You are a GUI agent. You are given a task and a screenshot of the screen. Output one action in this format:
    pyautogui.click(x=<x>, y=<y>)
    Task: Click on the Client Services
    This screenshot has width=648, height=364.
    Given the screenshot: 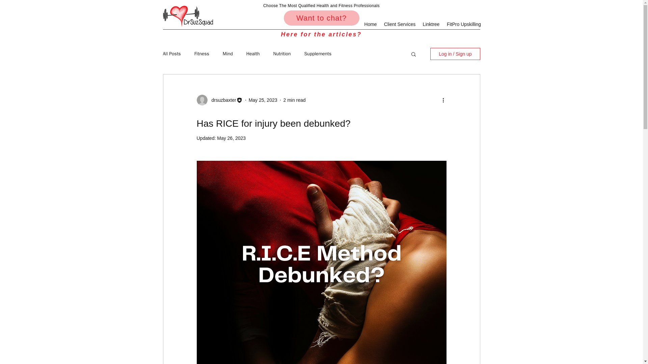 What is the action you would take?
    pyautogui.click(x=400, y=24)
    